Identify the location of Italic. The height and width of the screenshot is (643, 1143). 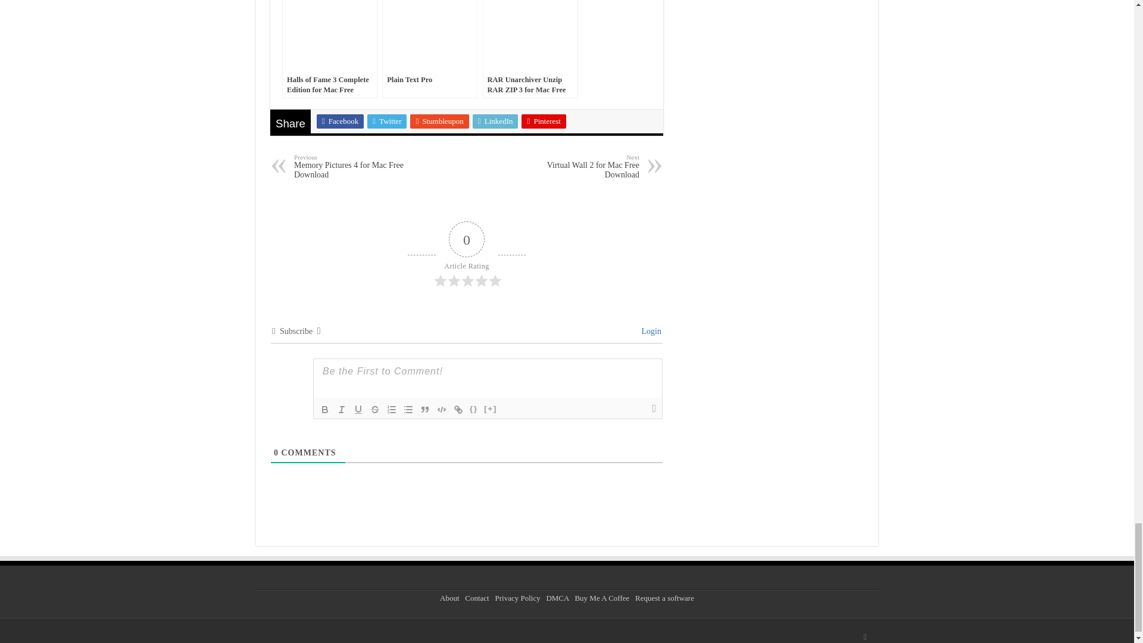
(342, 410).